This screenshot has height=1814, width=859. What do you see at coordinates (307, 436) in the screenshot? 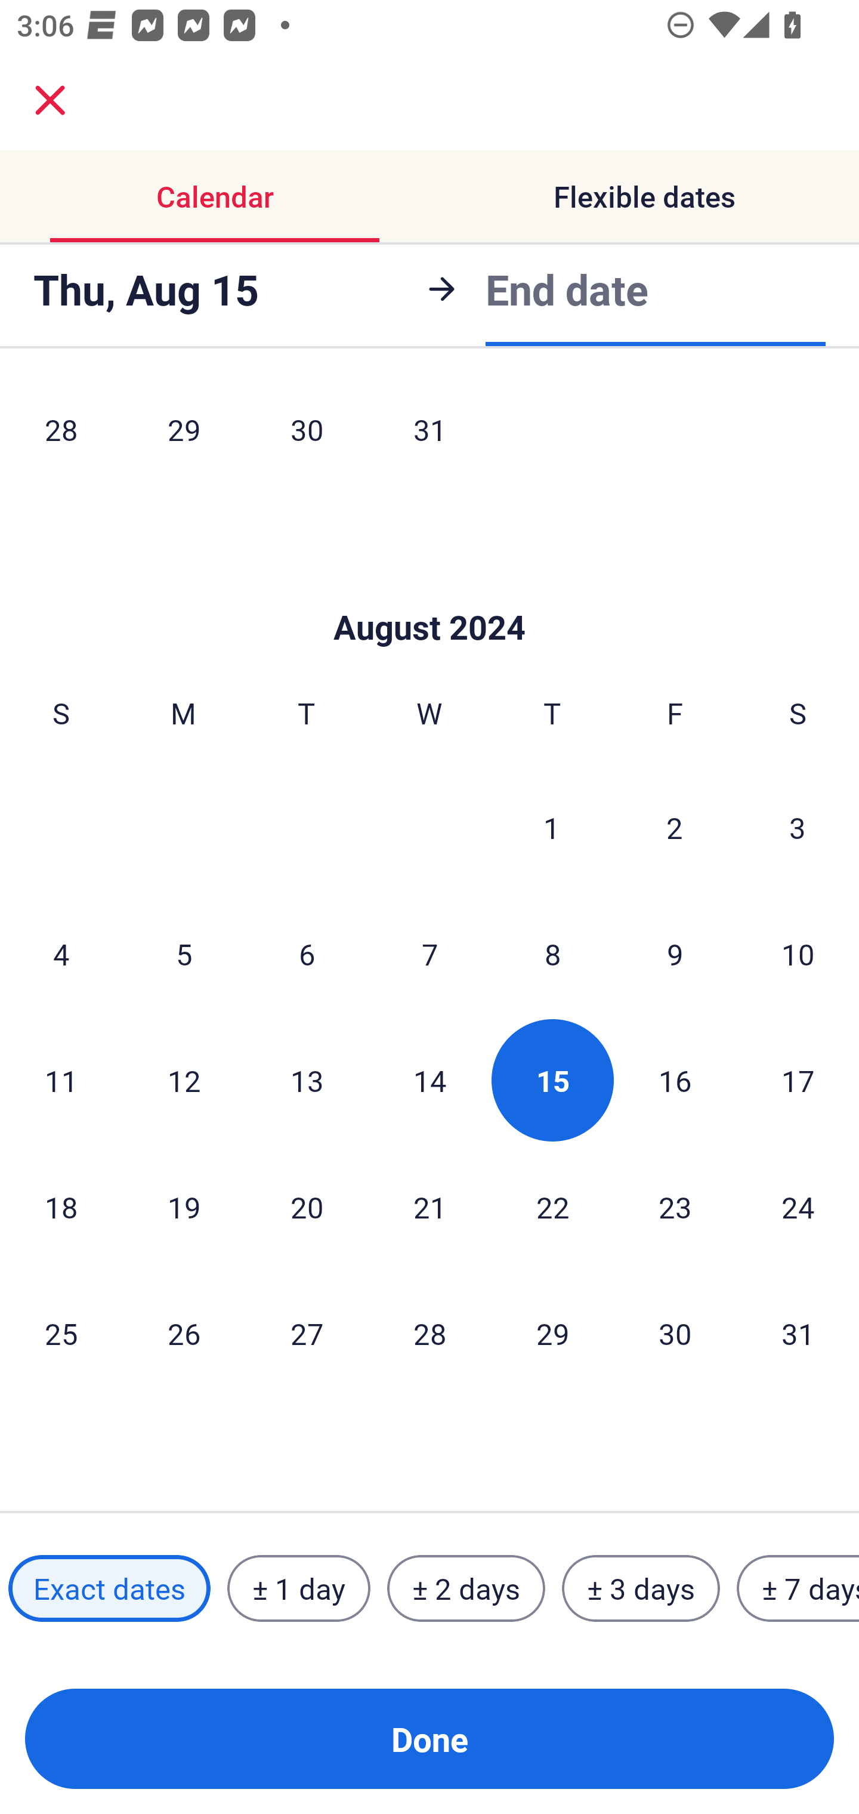
I see `30 Tuesday, July 30, 2024` at bounding box center [307, 436].